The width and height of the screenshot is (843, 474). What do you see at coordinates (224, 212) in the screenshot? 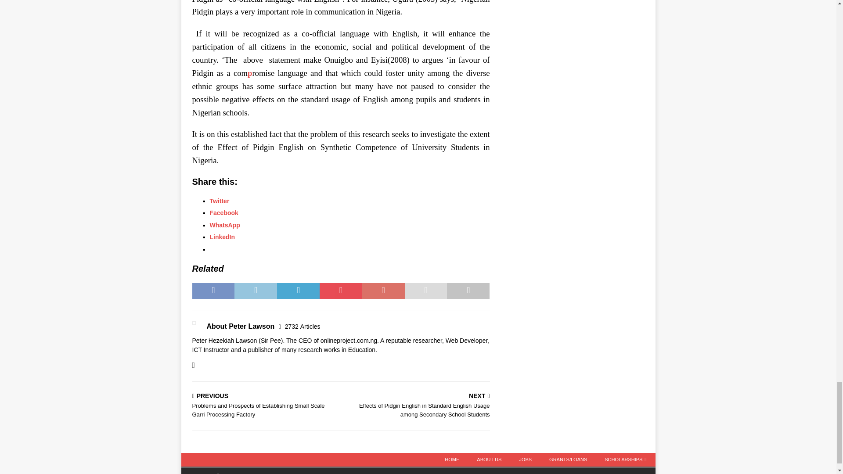
I see `Click to share on Facebook` at bounding box center [224, 212].